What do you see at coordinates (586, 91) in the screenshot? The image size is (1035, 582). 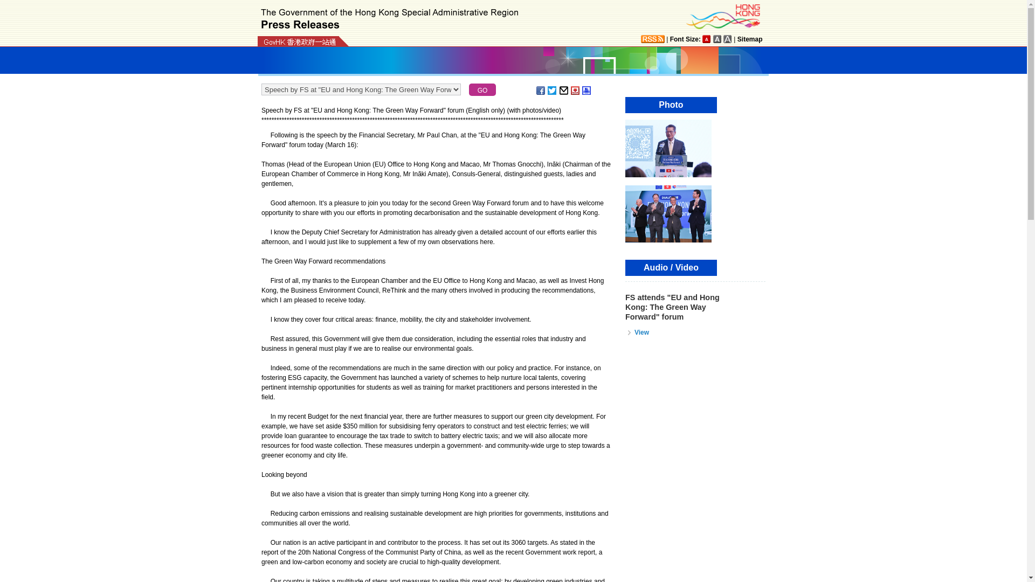 I see `Print` at bounding box center [586, 91].